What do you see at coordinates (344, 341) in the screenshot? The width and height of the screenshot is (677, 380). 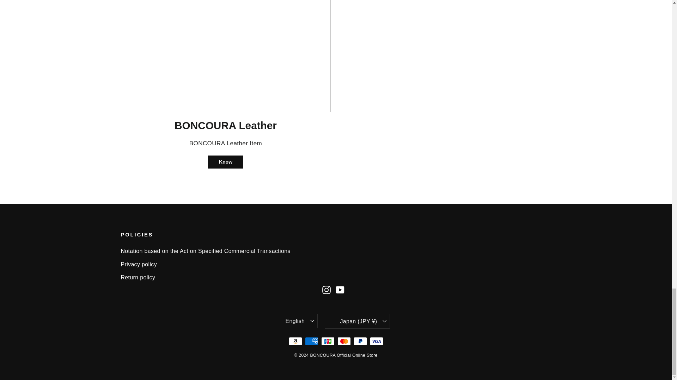 I see `Mastercard` at bounding box center [344, 341].